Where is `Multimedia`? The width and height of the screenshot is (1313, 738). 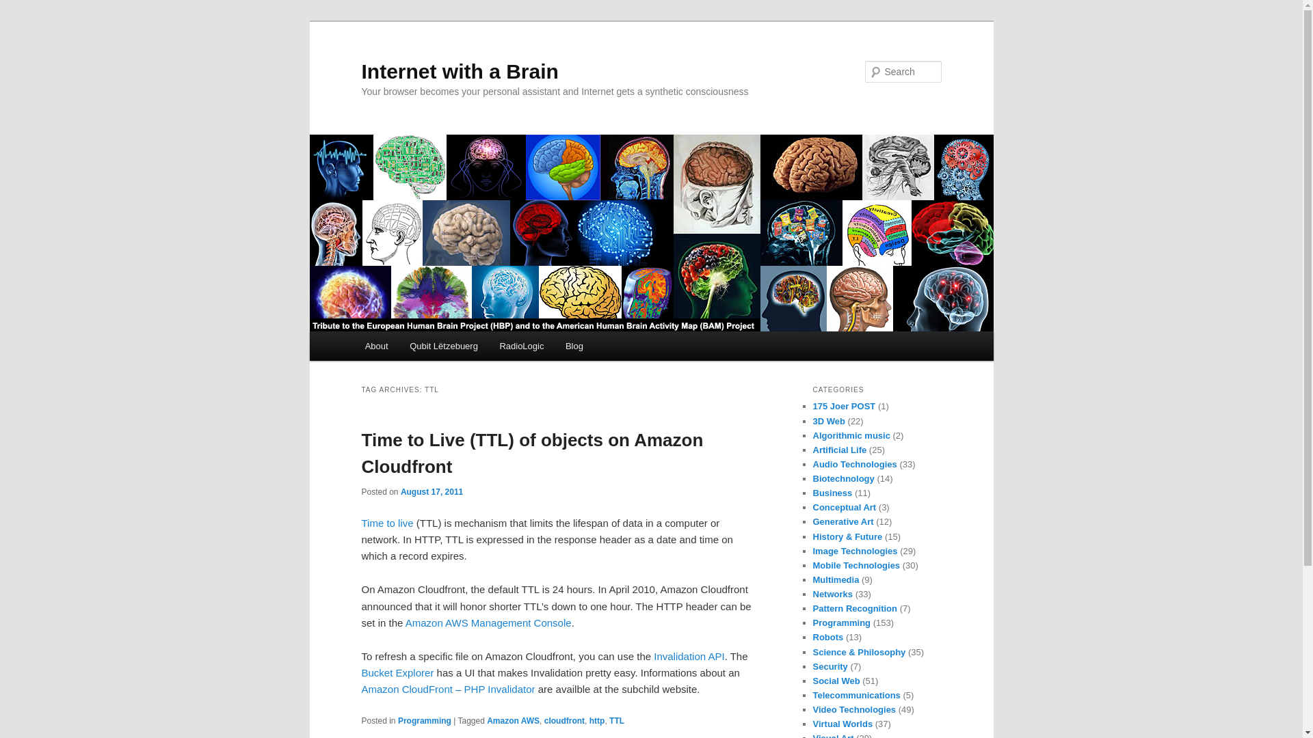 Multimedia is located at coordinates (836, 579).